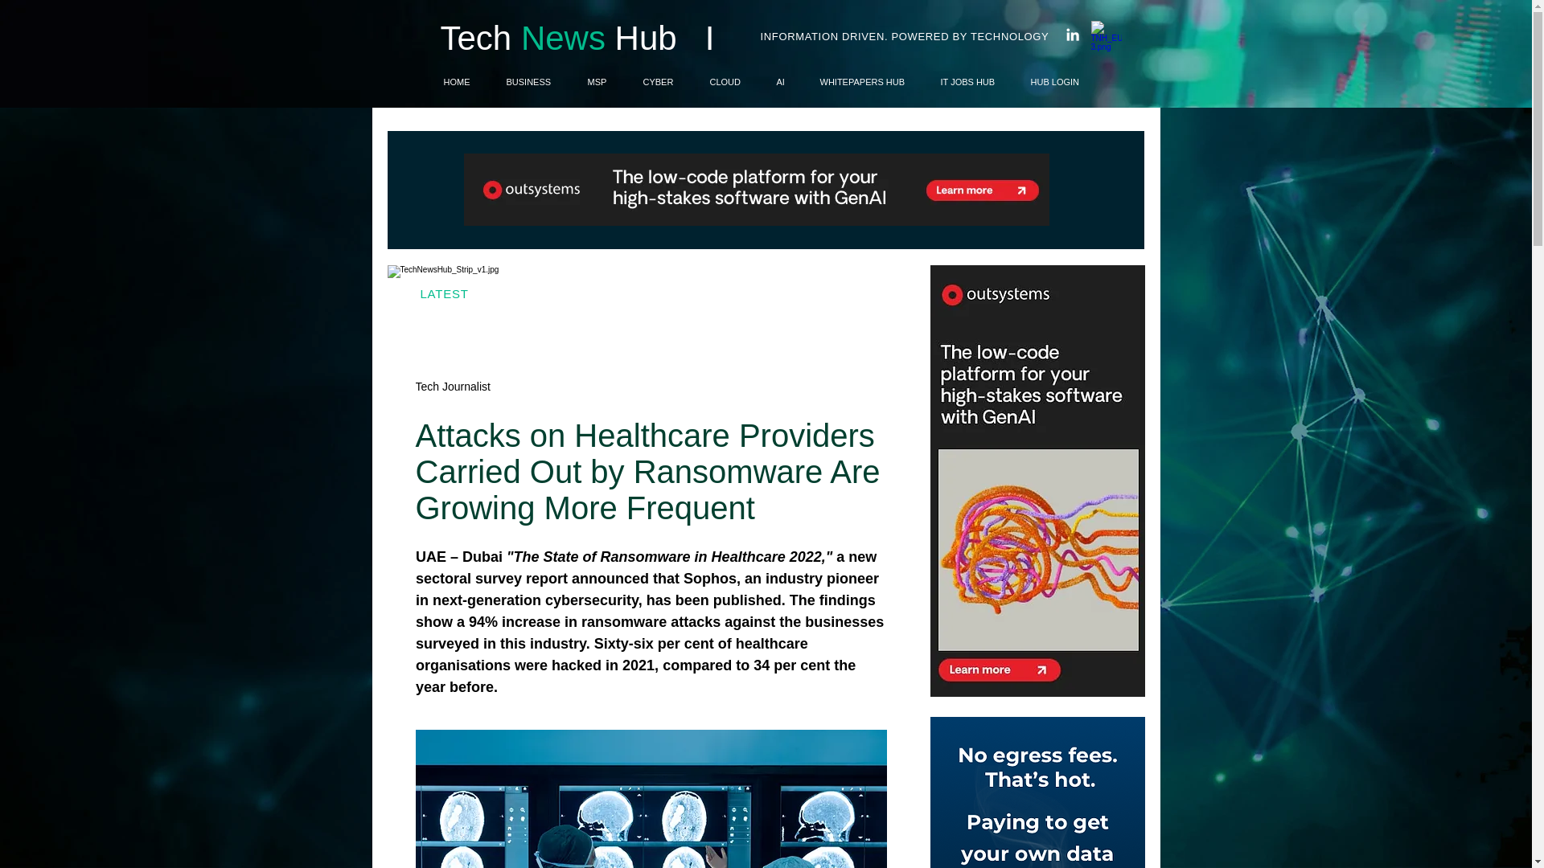 This screenshot has height=868, width=1544. What do you see at coordinates (452, 386) in the screenshot?
I see `Tech Journalist` at bounding box center [452, 386].